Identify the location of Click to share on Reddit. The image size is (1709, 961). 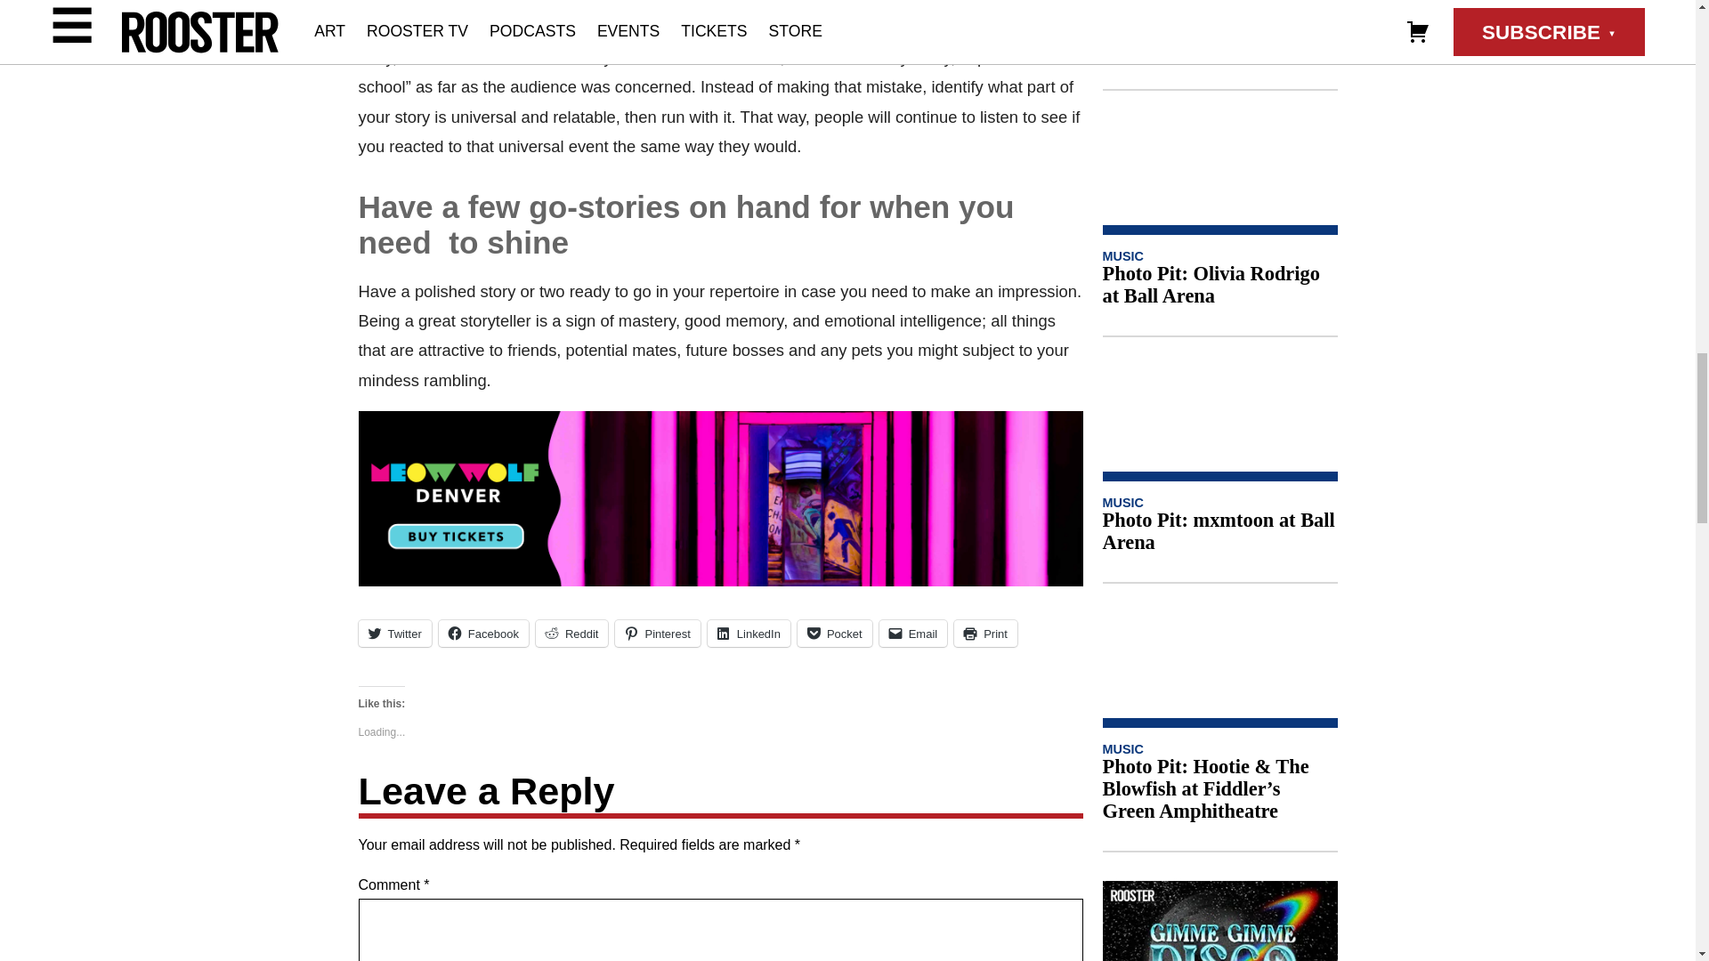
(571, 633).